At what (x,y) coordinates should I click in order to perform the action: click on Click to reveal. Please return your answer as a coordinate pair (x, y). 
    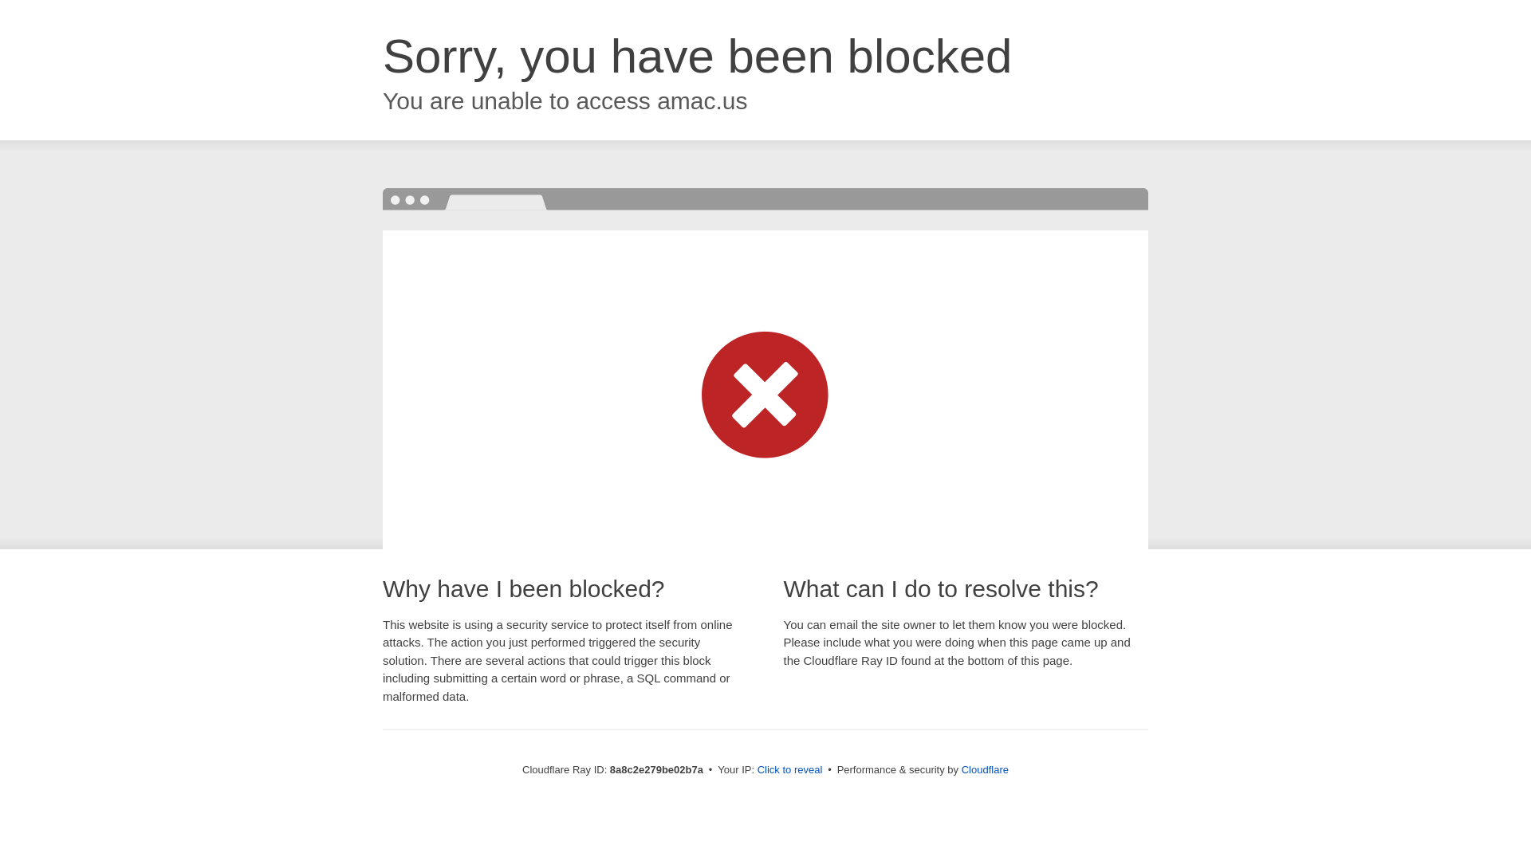
    Looking at the image, I should click on (790, 770).